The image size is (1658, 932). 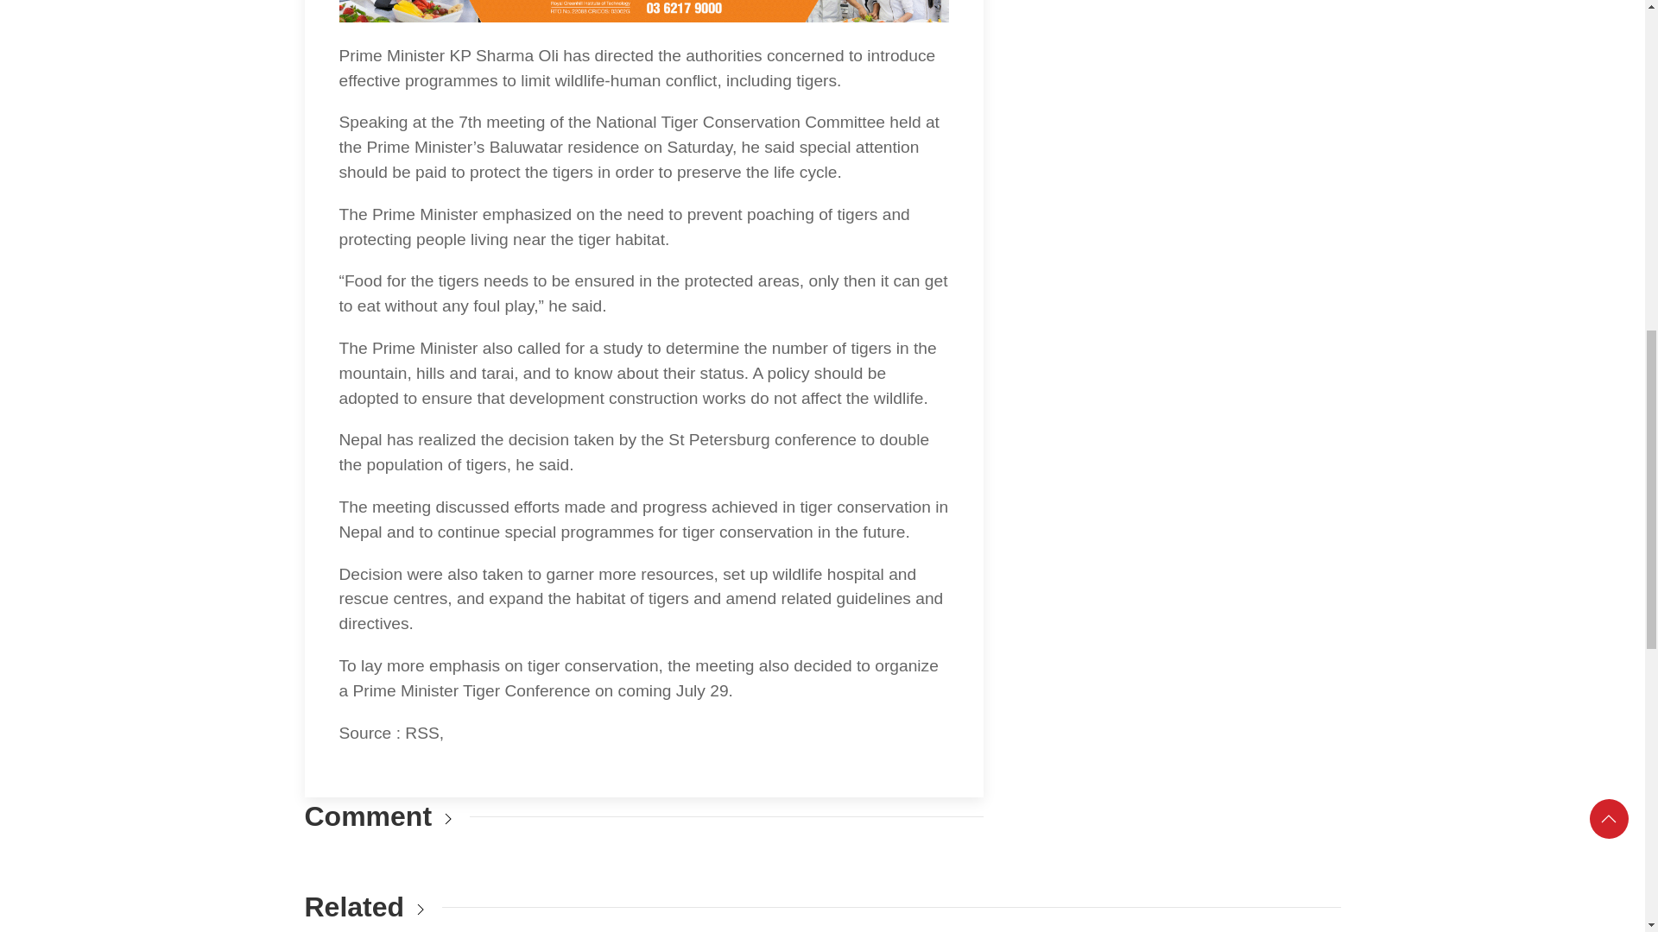 What do you see at coordinates (367, 816) in the screenshot?
I see `Comment` at bounding box center [367, 816].